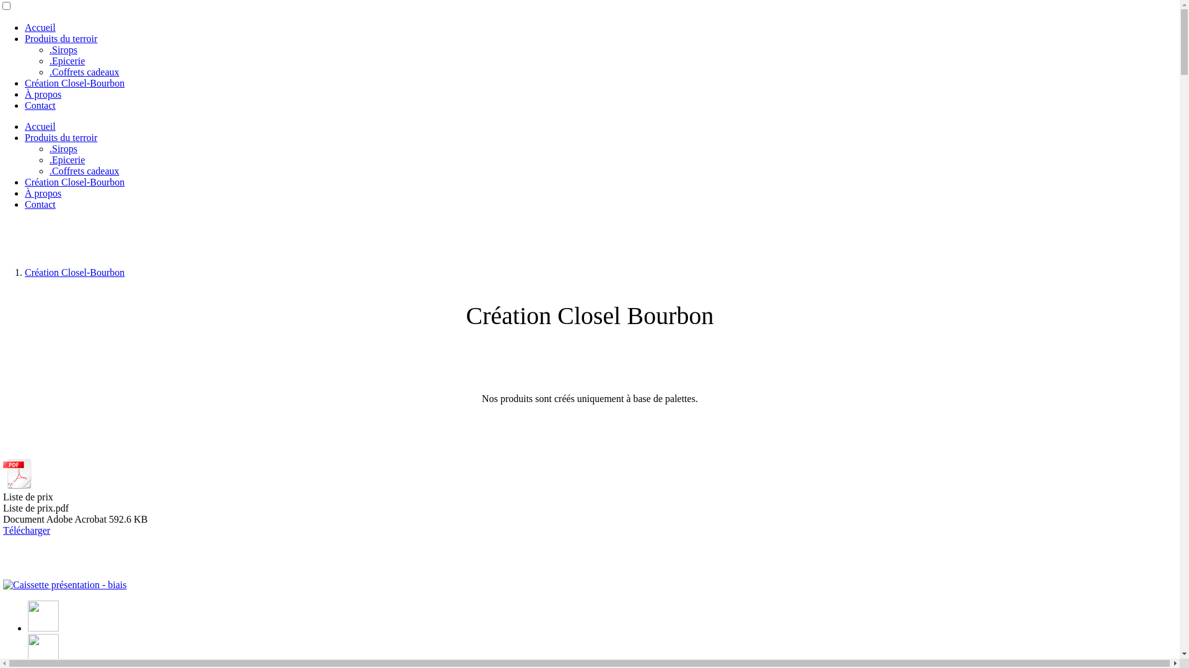 This screenshot has width=1189, height=668. Describe the element at coordinates (40, 126) in the screenshot. I see `Accueil` at that location.